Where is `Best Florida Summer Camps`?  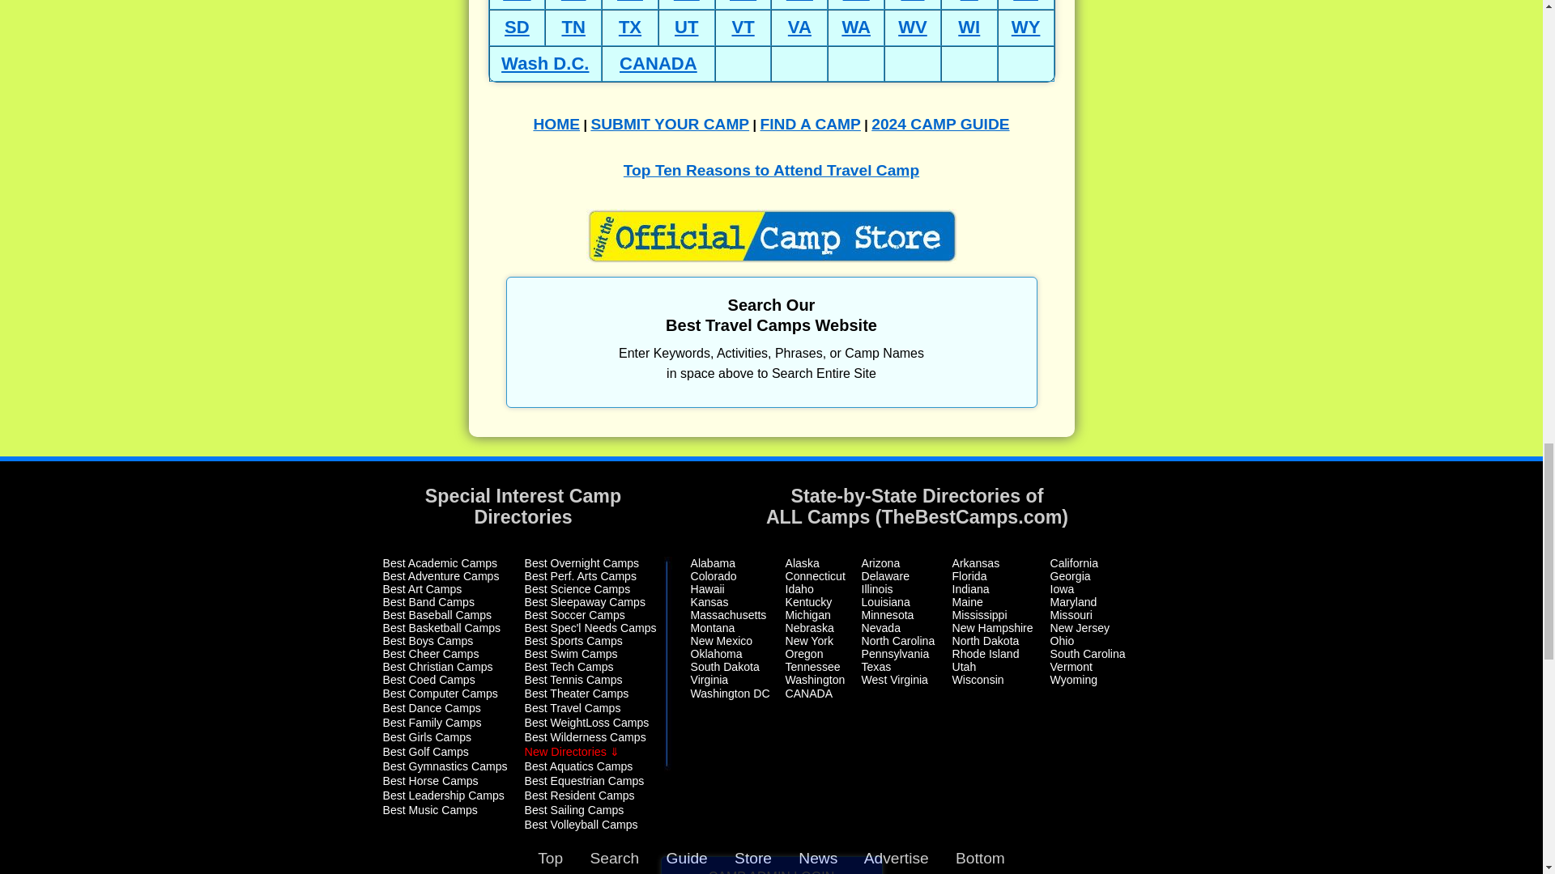
Best Florida Summer Camps is located at coordinates (969, 576).